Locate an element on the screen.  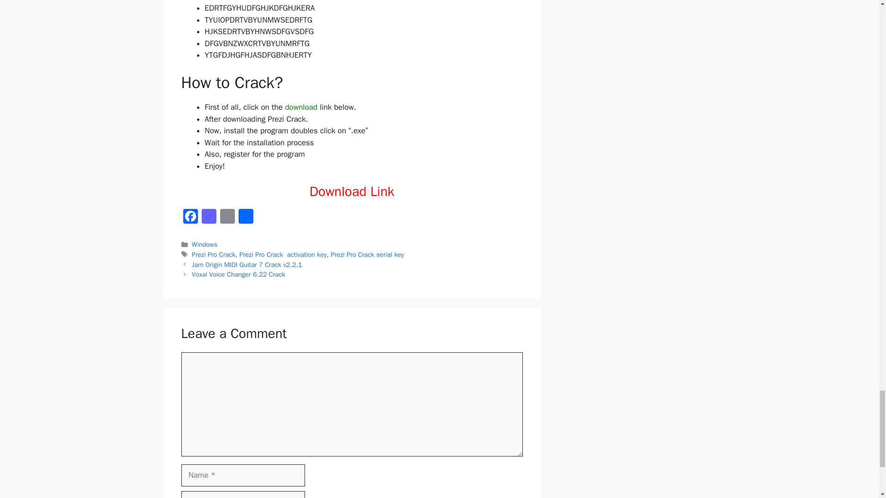
Prezi Pro Crack serial key is located at coordinates (367, 255).